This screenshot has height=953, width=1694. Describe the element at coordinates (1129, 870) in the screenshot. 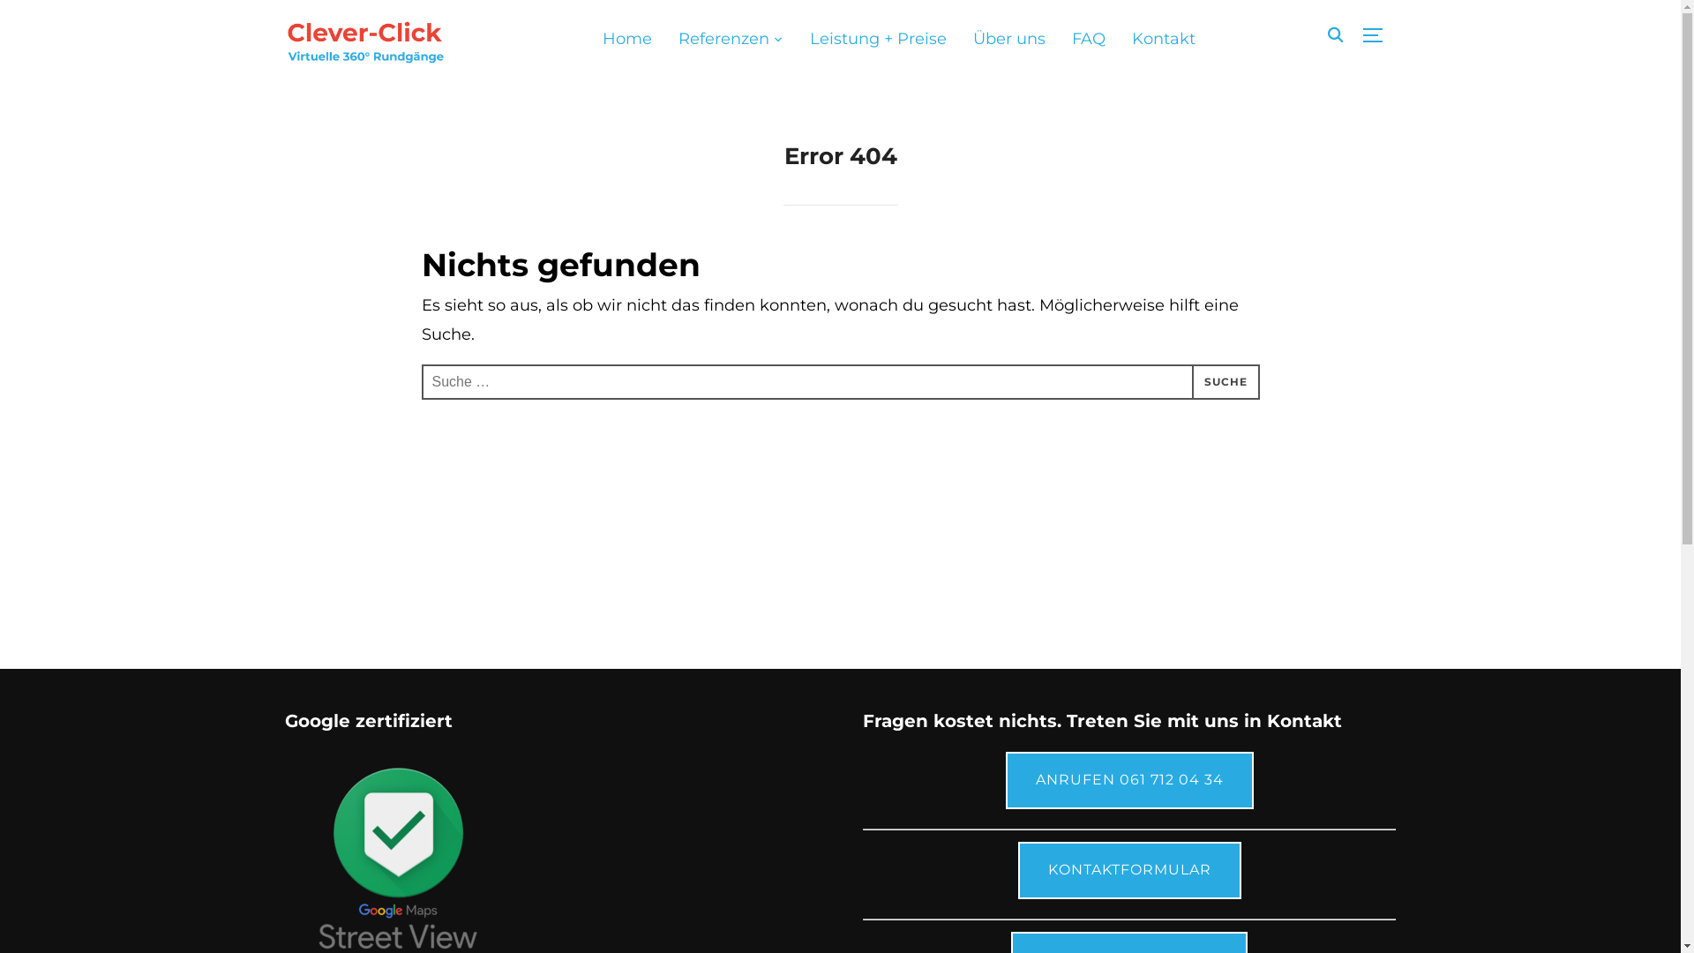

I see `KONTAKTFORMULAR` at that location.